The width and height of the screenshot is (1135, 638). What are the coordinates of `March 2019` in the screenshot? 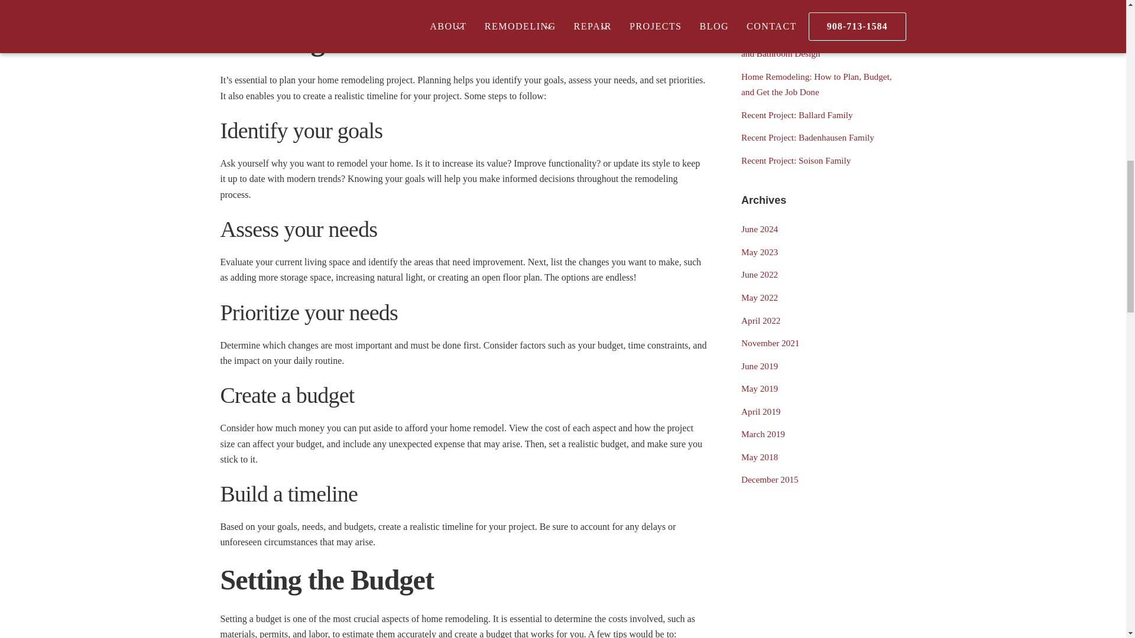 It's located at (763, 434).